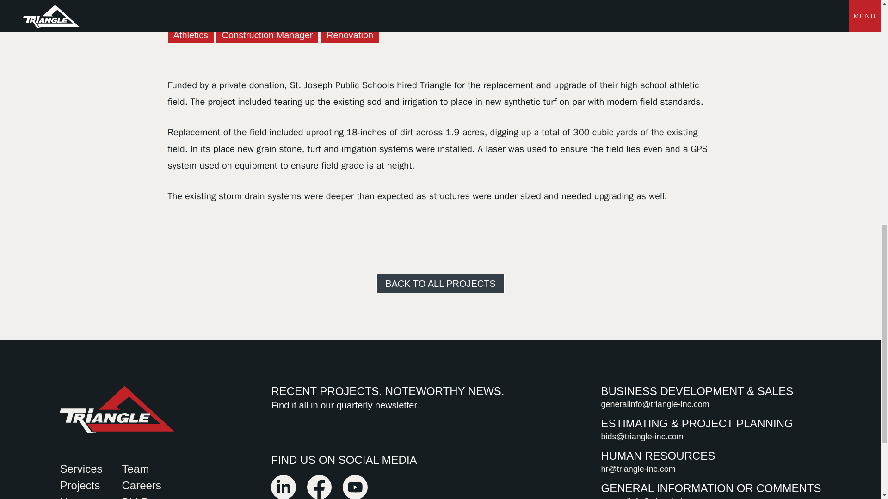 Image resolution: width=888 pixels, height=499 pixels. Describe the element at coordinates (73, 497) in the screenshot. I see `News` at that location.